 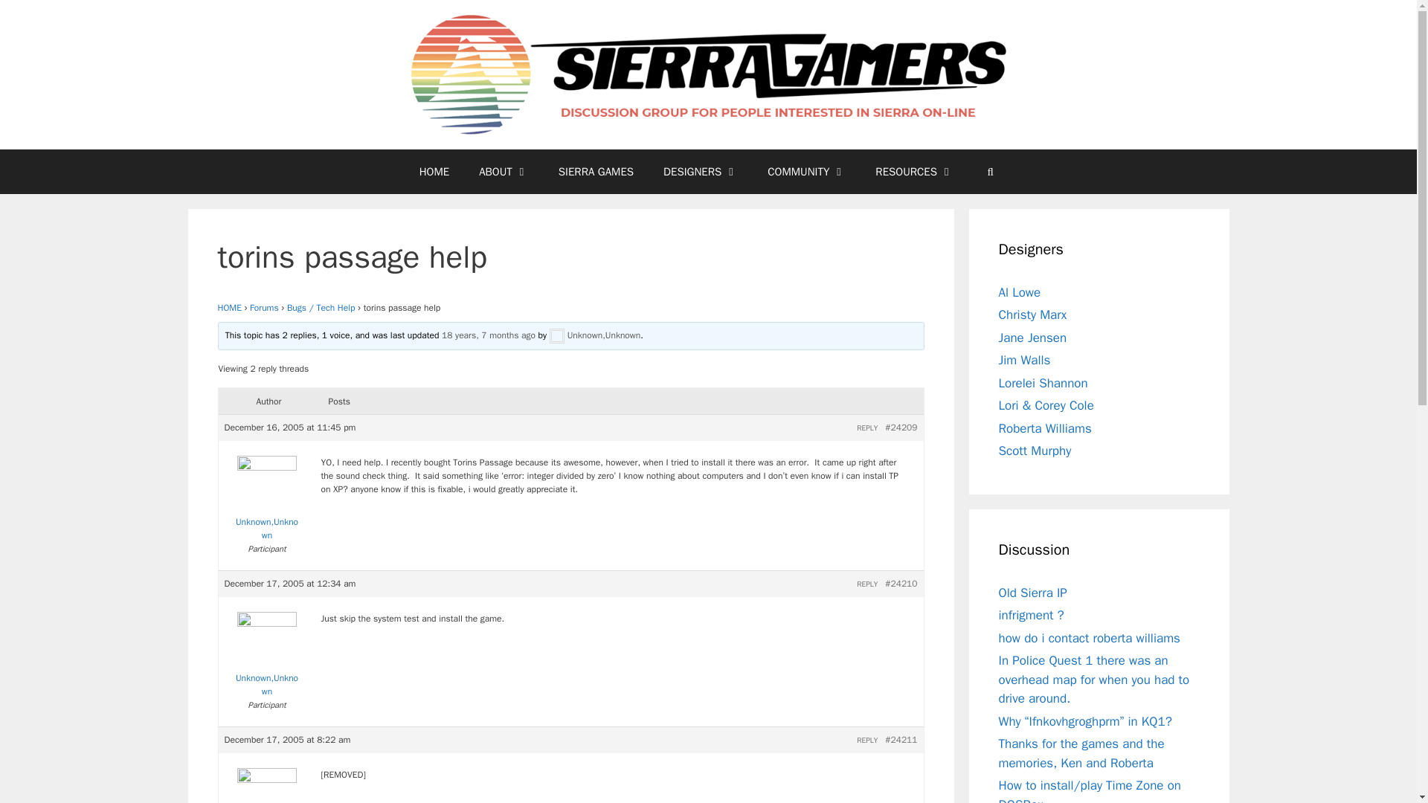 What do you see at coordinates (504, 171) in the screenshot?
I see `ABOUT` at bounding box center [504, 171].